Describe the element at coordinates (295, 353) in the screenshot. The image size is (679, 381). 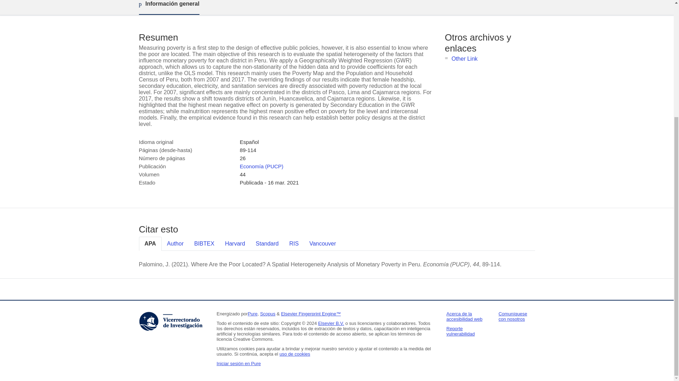
I see `uso de cookies` at that location.